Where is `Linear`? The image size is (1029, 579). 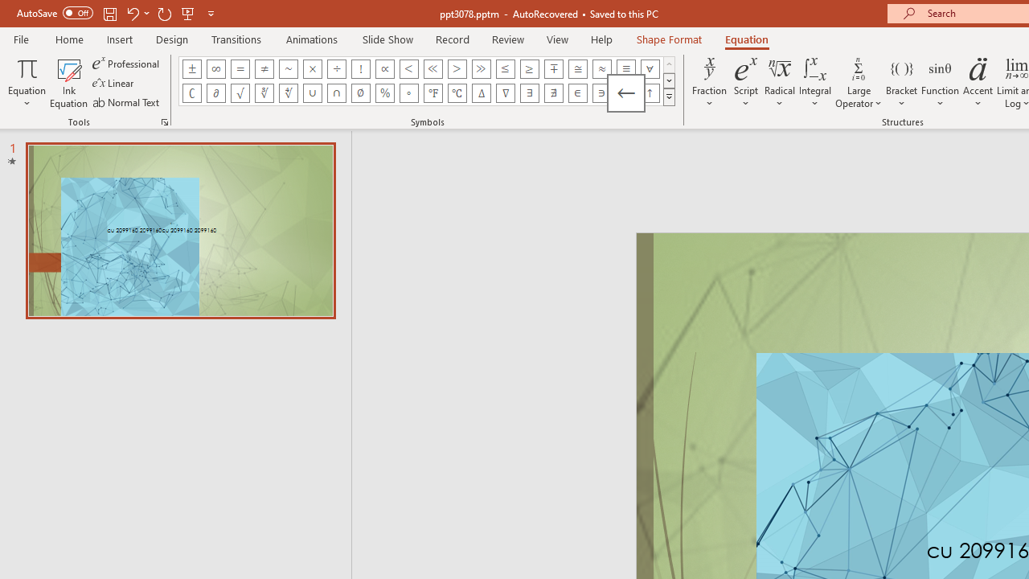 Linear is located at coordinates (114, 84).